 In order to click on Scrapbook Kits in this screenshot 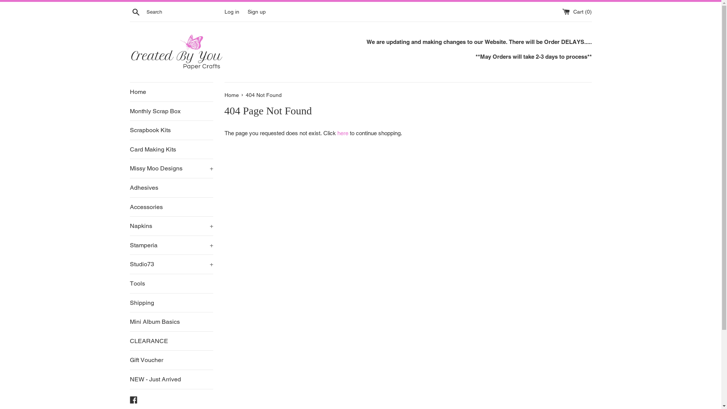, I will do `click(171, 130)`.